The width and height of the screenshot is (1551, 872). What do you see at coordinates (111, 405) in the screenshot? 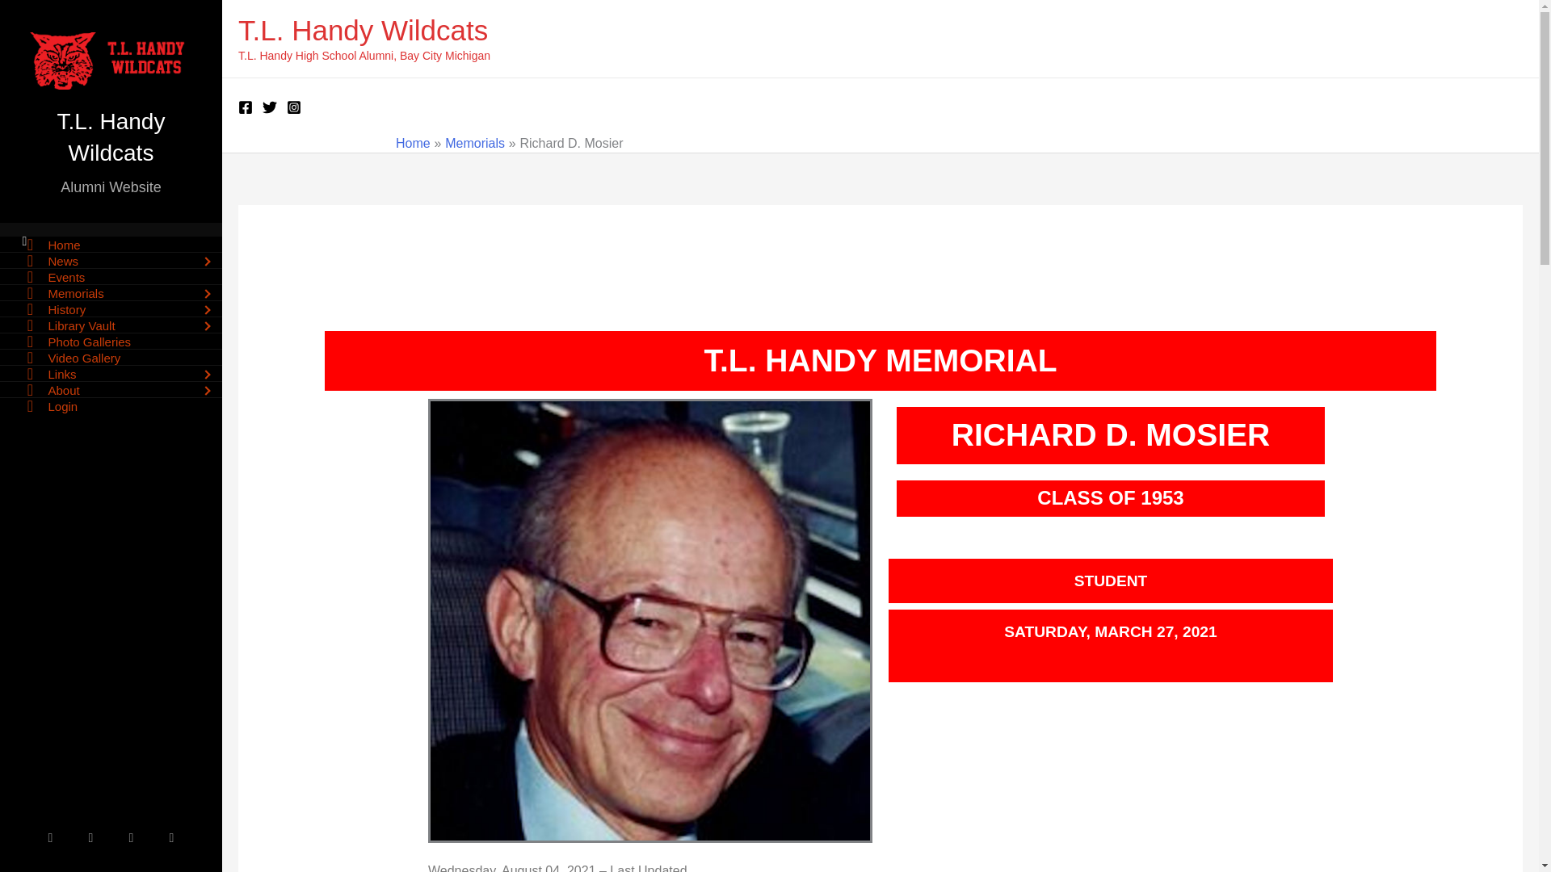
I see `Login` at bounding box center [111, 405].